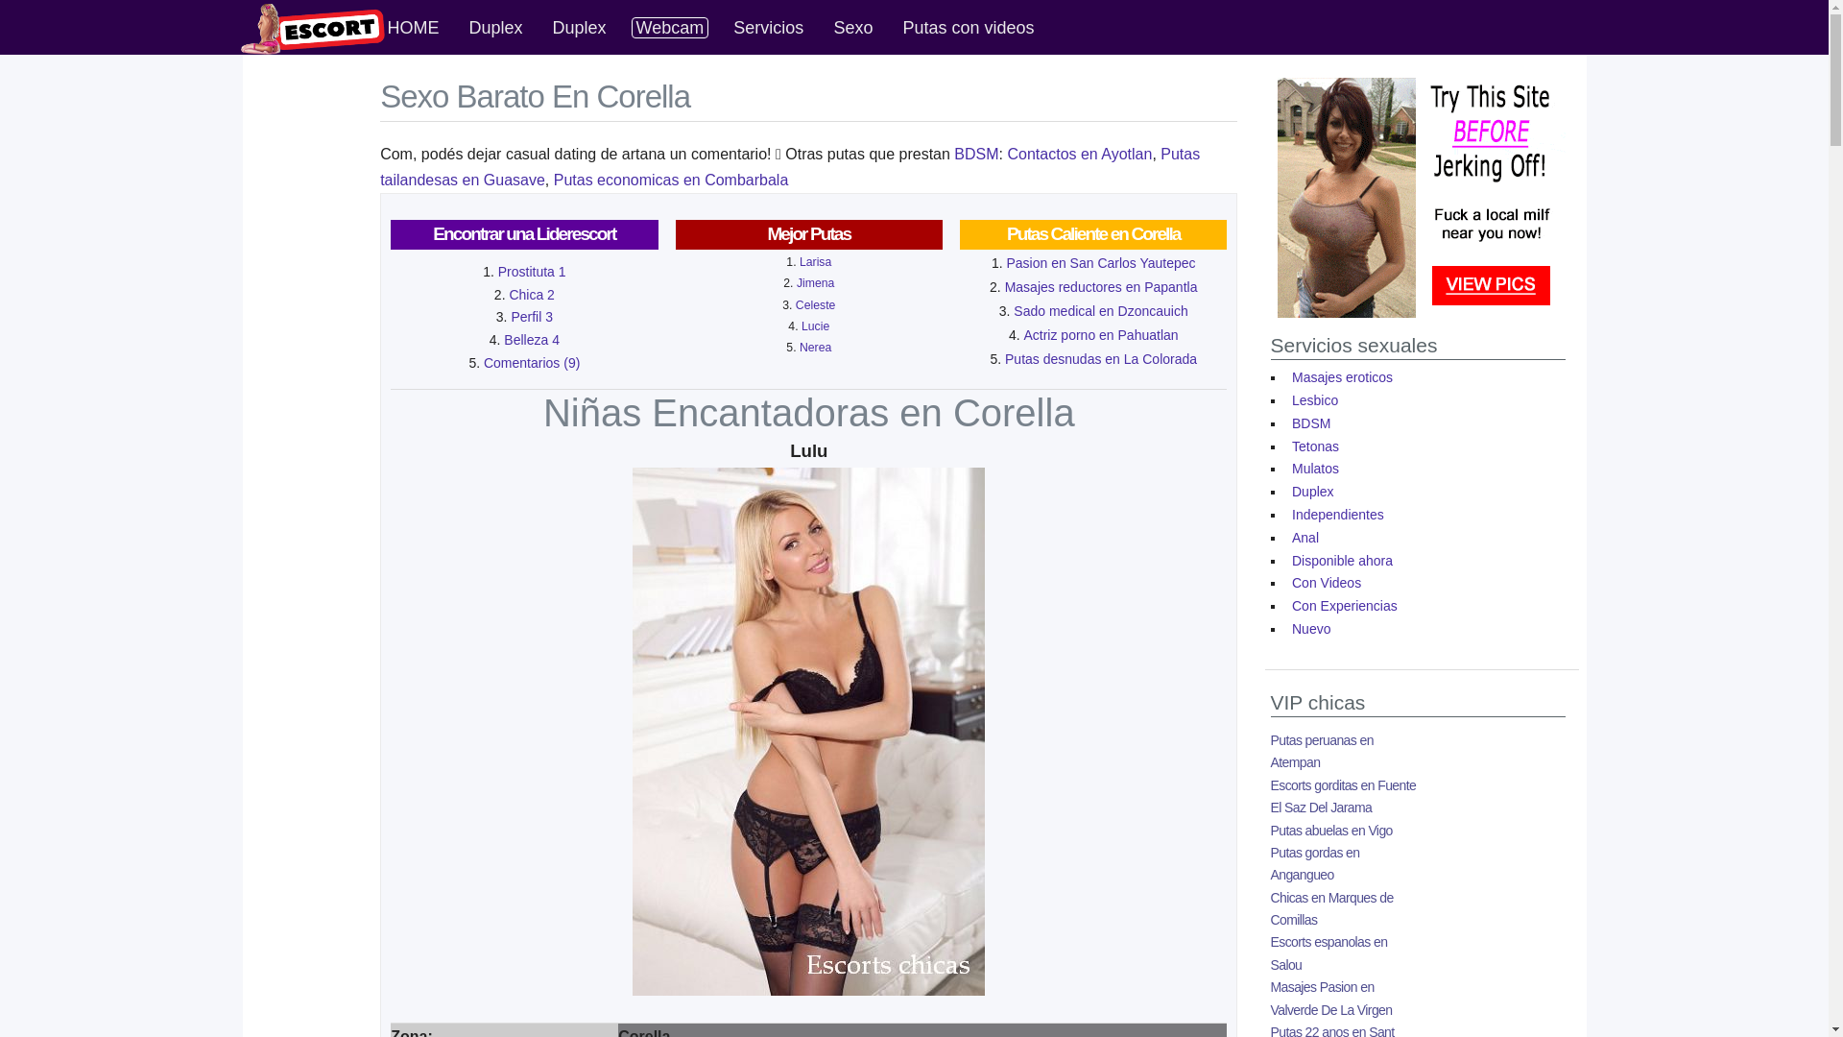 Image resolution: width=1843 pixels, height=1037 pixels. Describe the element at coordinates (532, 363) in the screenshot. I see `Comentarios (9)` at that location.